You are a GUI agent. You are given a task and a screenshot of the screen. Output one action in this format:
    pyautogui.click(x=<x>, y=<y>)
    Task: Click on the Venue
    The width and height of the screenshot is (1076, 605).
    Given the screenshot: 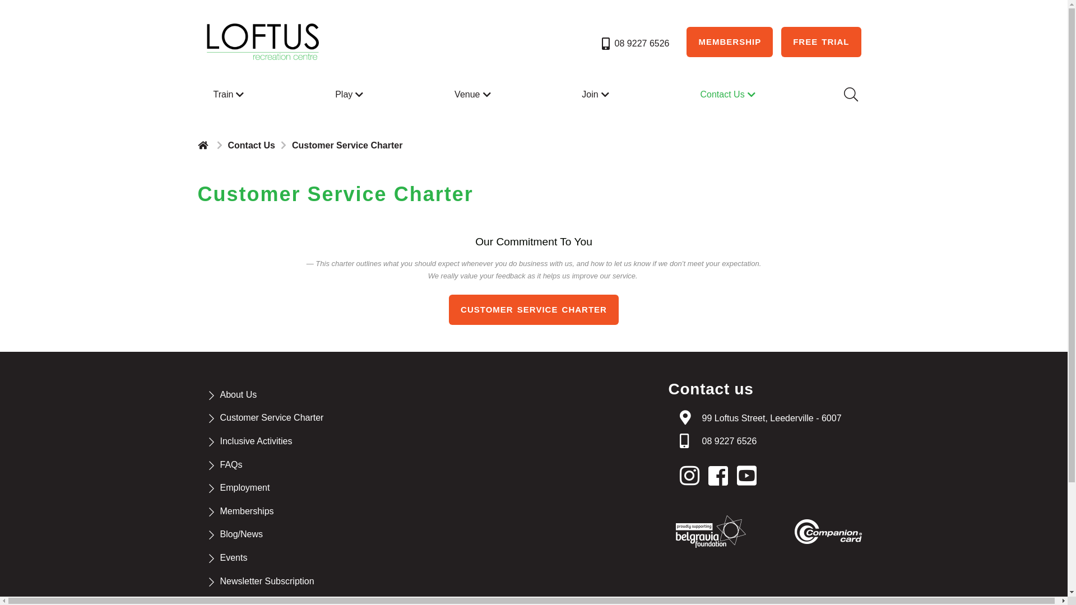 What is the action you would take?
    pyautogui.click(x=474, y=95)
    